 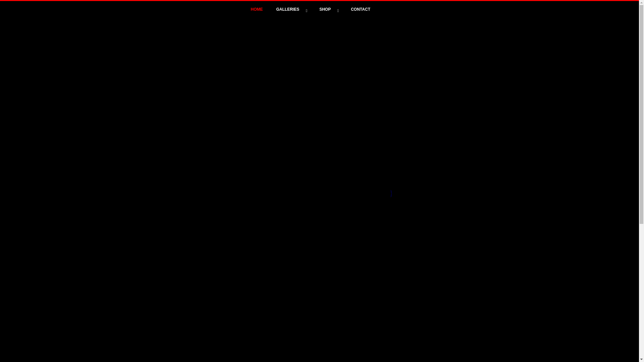 What do you see at coordinates (328, 9) in the screenshot?
I see `SHOP` at bounding box center [328, 9].